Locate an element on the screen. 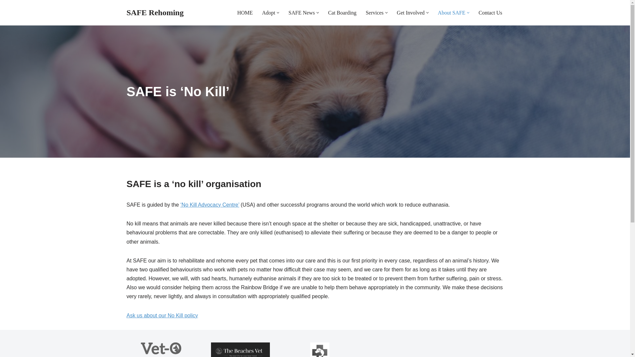 The image size is (635, 357). About SAFE is located at coordinates (452, 13).